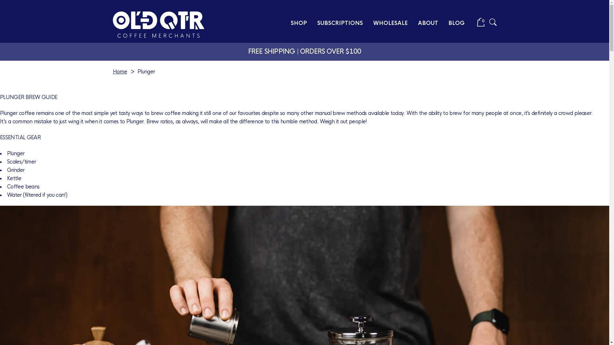 This screenshot has width=614, height=345. I want to click on BLOG, so click(457, 24).